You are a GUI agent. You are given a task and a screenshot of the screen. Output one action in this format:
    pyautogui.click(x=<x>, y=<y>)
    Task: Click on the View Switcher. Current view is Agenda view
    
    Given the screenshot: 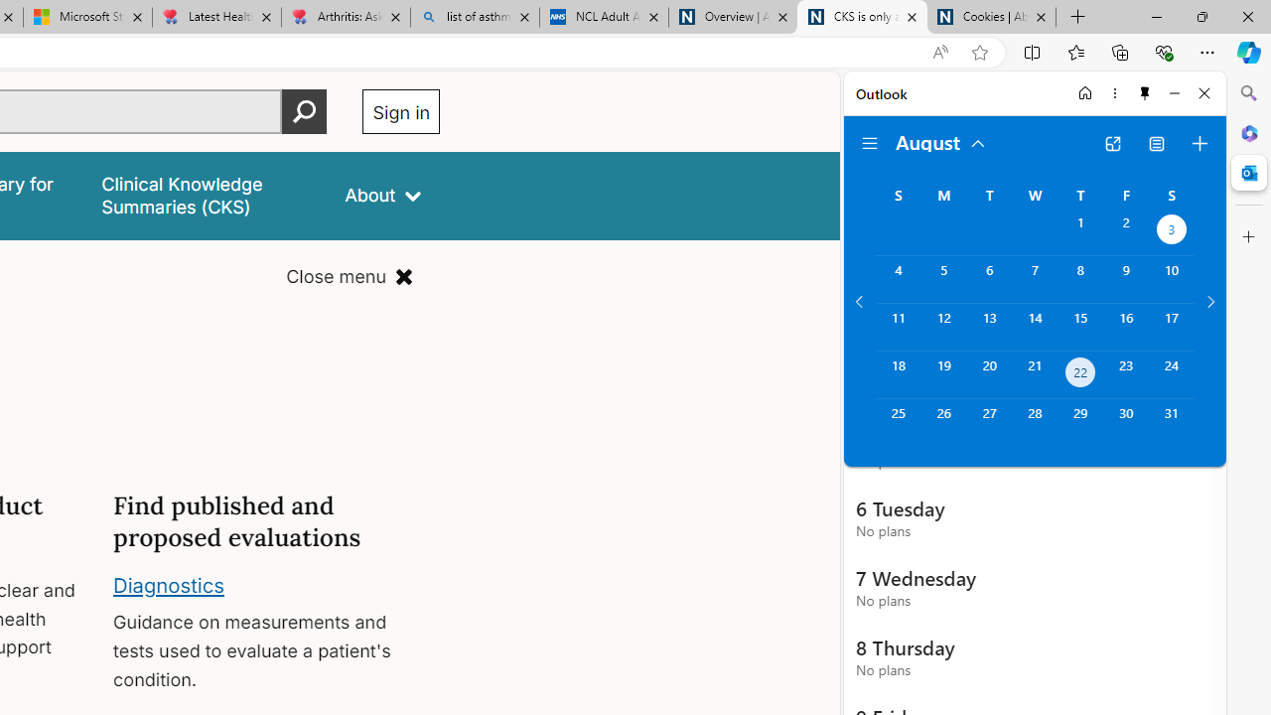 What is the action you would take?
    pyautogui.click(x=1157, y=143)
    